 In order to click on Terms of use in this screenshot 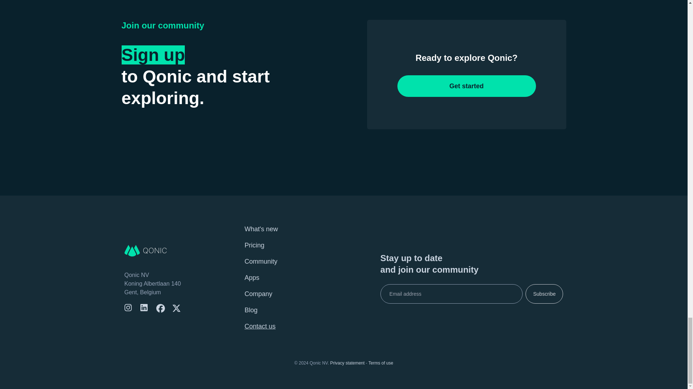, I will do `click(381, 363)`.